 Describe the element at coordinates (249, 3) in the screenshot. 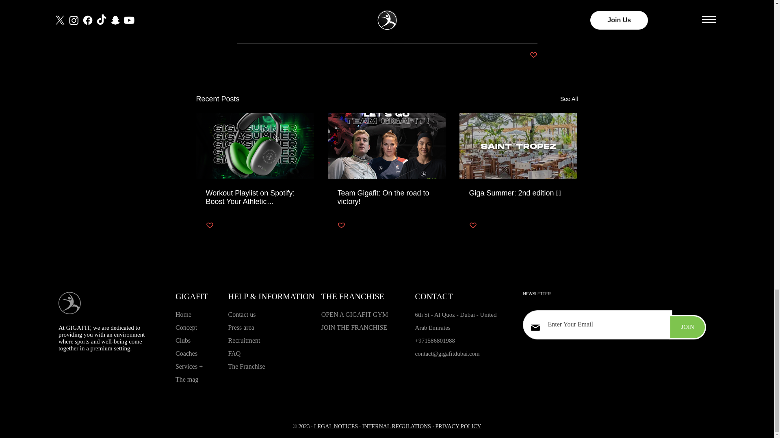

I see `Gigafit` at that location.